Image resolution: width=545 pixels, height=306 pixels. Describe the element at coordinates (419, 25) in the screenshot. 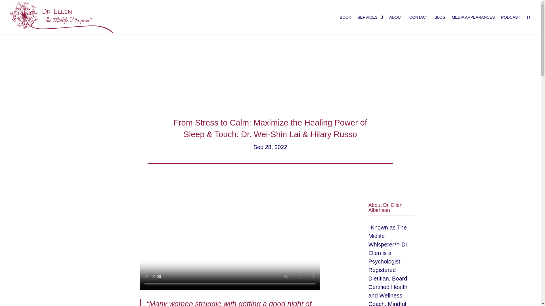

I see `CONTACT` at that location.